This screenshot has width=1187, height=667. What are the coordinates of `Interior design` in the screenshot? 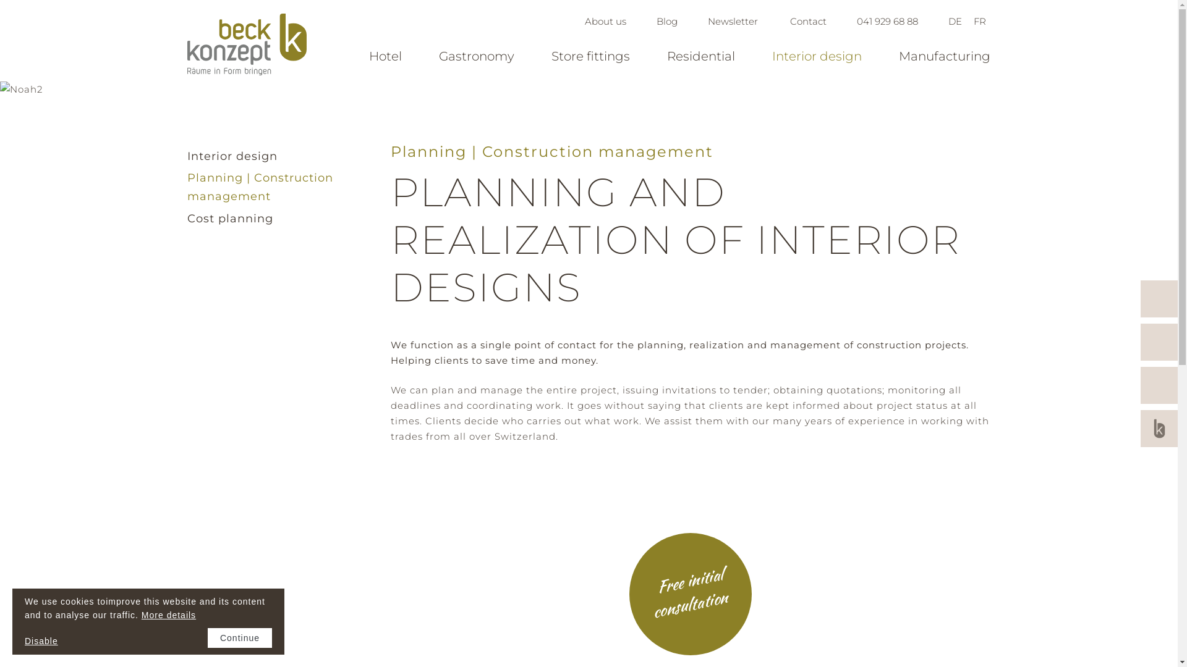 It's located at (232, 156).